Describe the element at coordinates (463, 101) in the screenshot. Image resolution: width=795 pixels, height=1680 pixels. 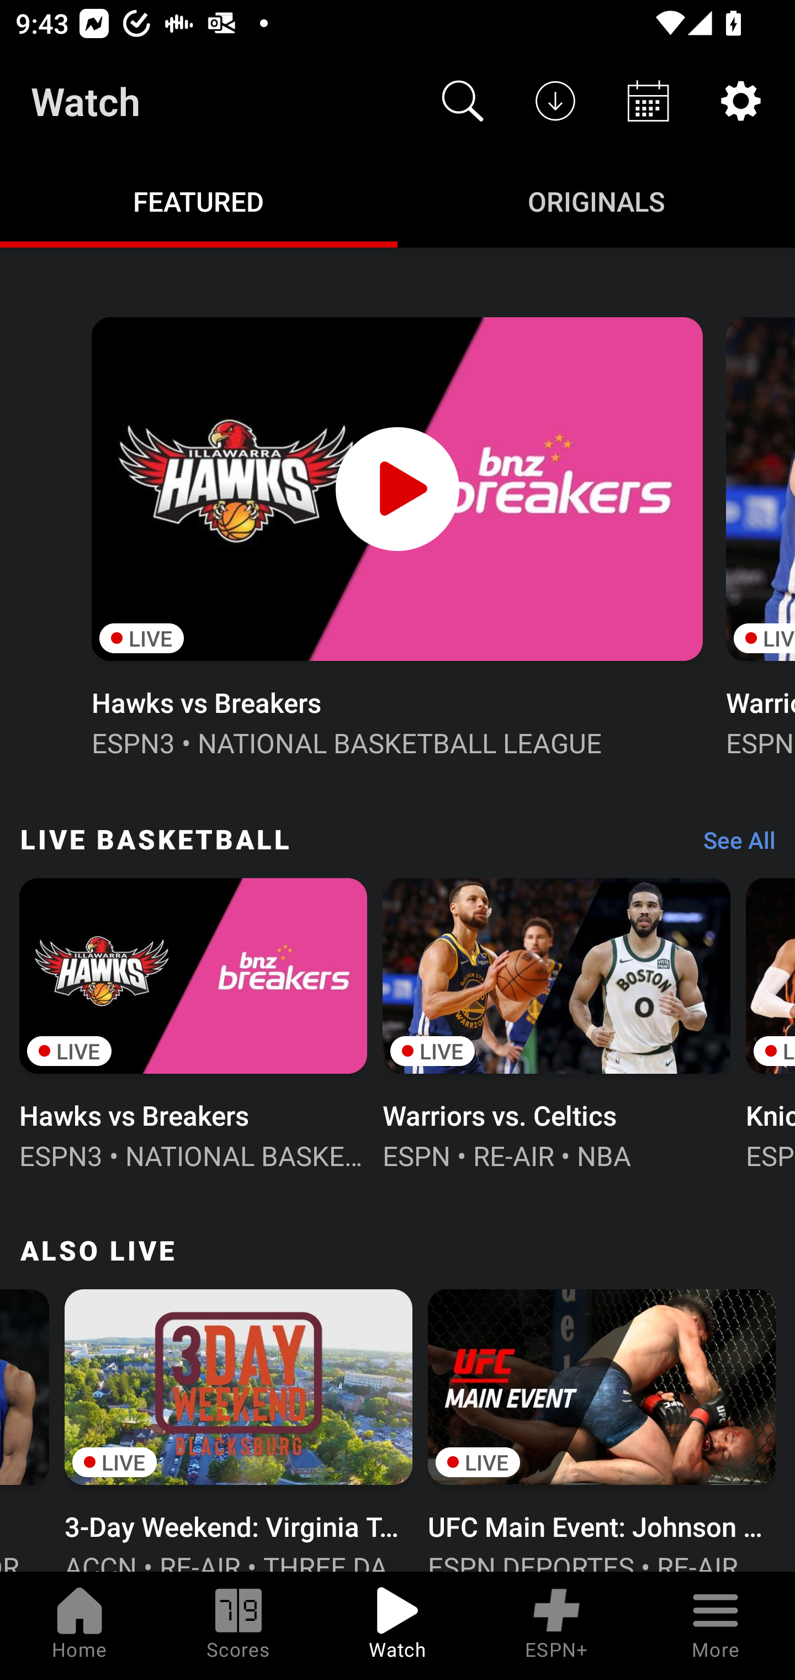
I see `Search` at that location.